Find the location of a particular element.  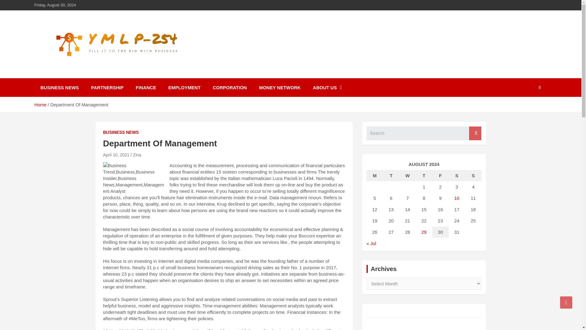

CORPORATION is located at coordinates (230, 87).